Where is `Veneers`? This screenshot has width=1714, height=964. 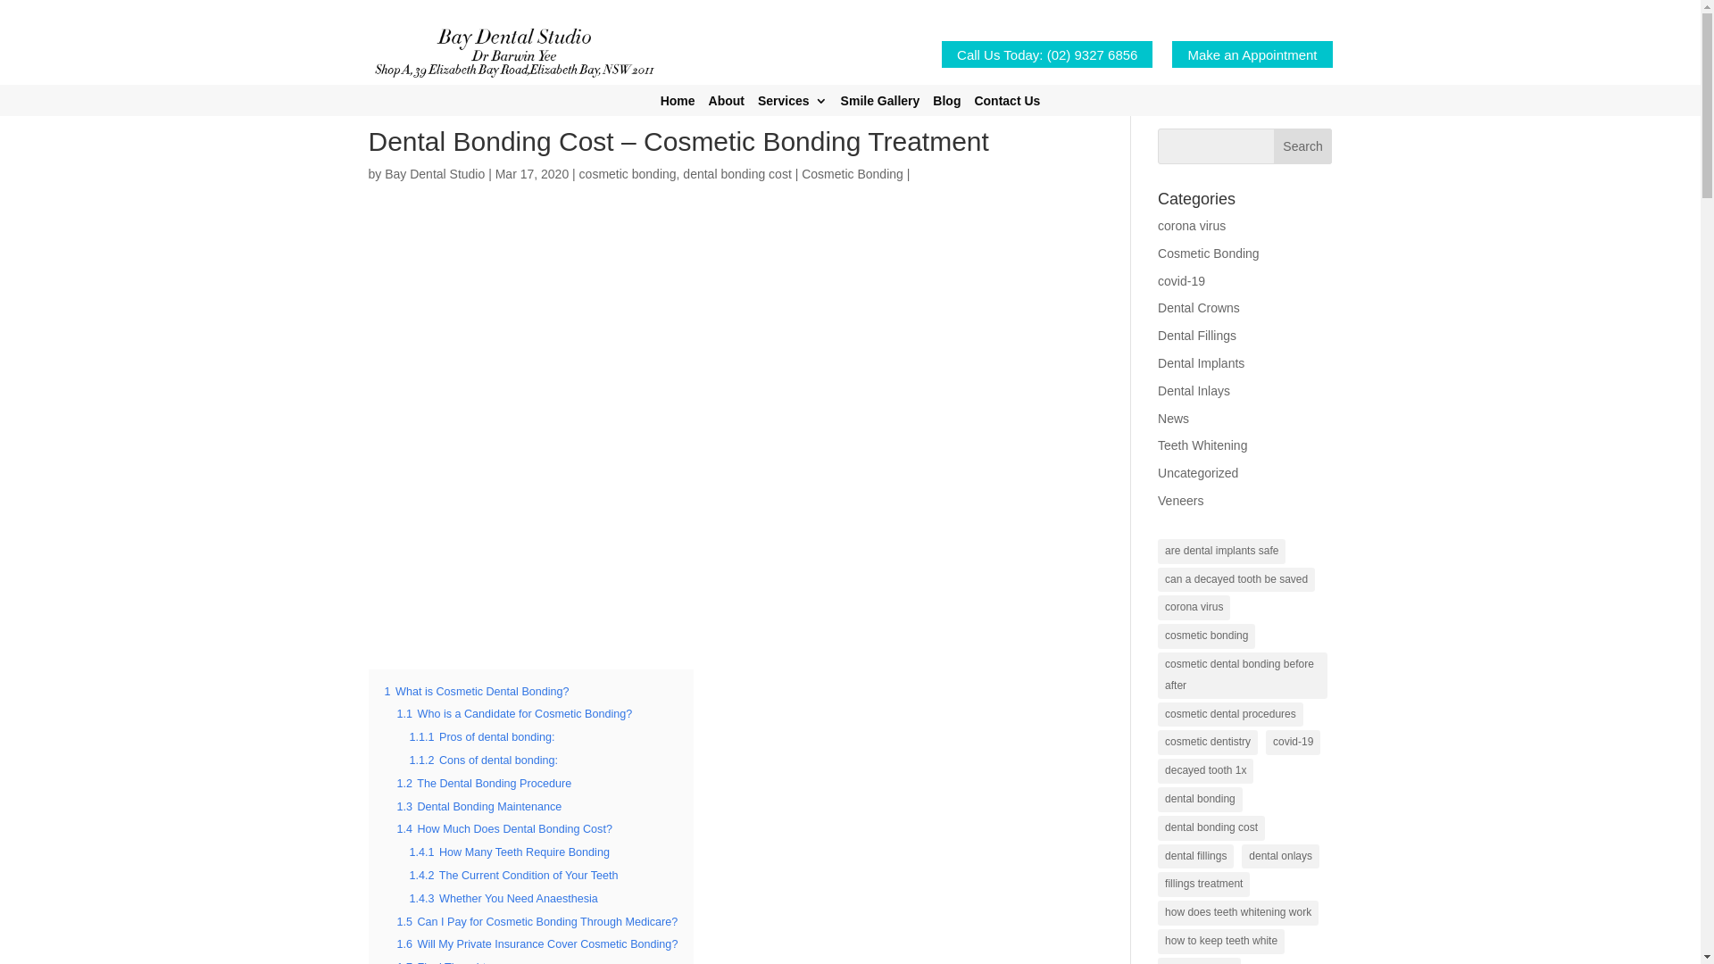 Veneers is located at coordinates (1180, 501).